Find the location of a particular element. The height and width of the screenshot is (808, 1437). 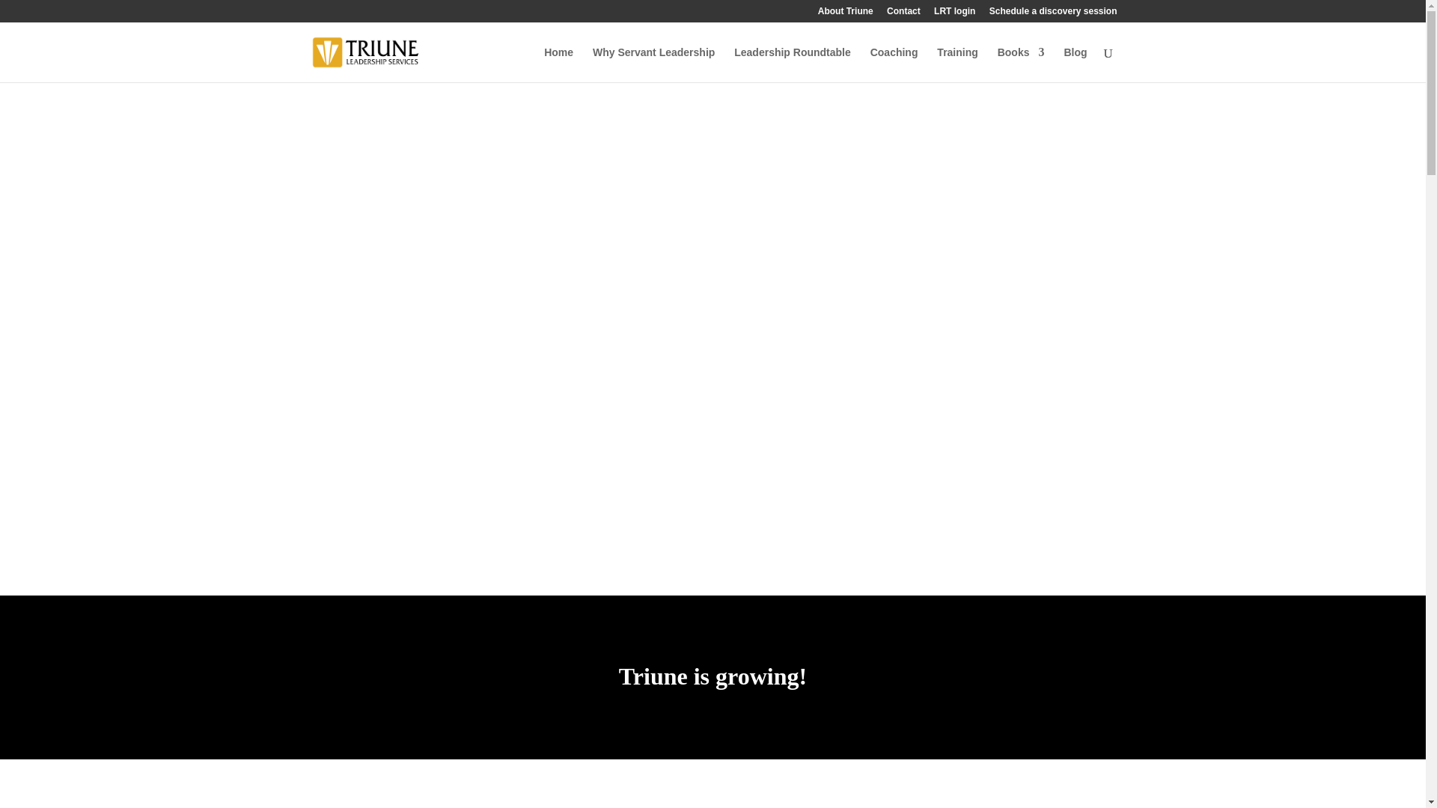

About Triune is located at coordinates (846, 14).